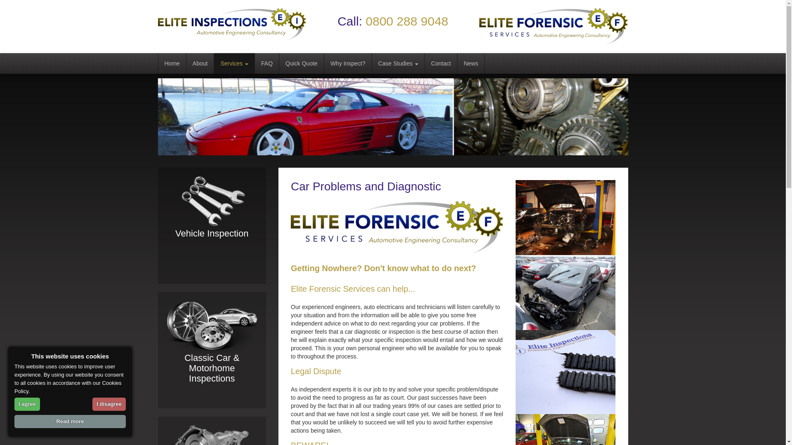 This screenshot has width=792, height=445. What do you see at coordinates (565, 372) in the screenshot?
I see `Car Inspections` at bounding box center [565, 372].